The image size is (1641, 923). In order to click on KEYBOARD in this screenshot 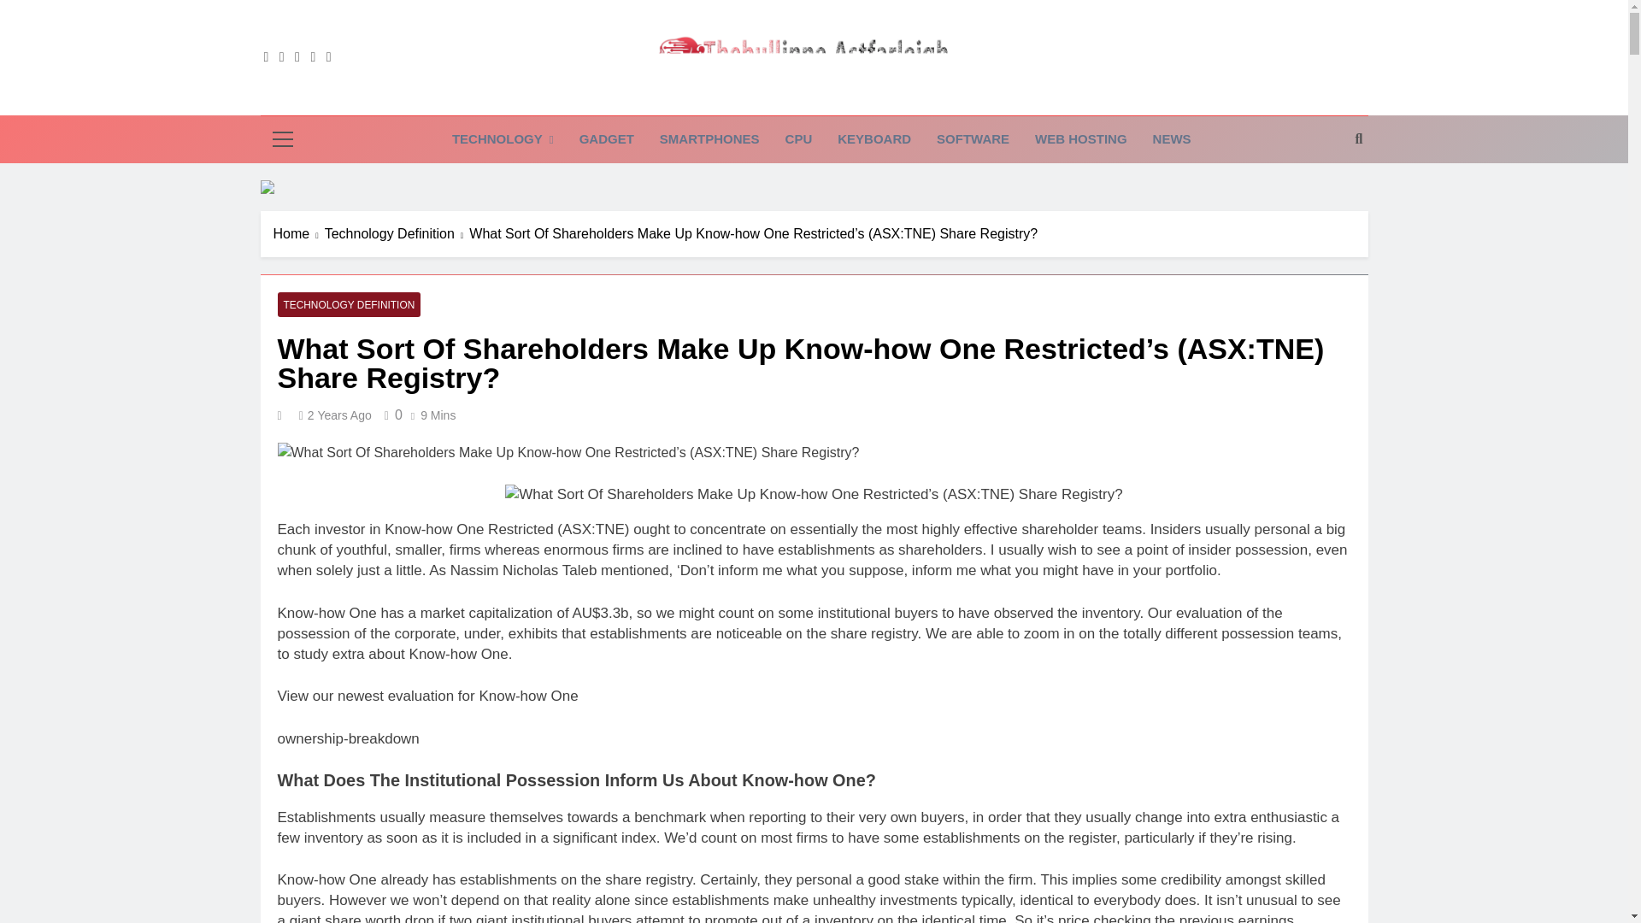, I will do `click(873, 139)`.